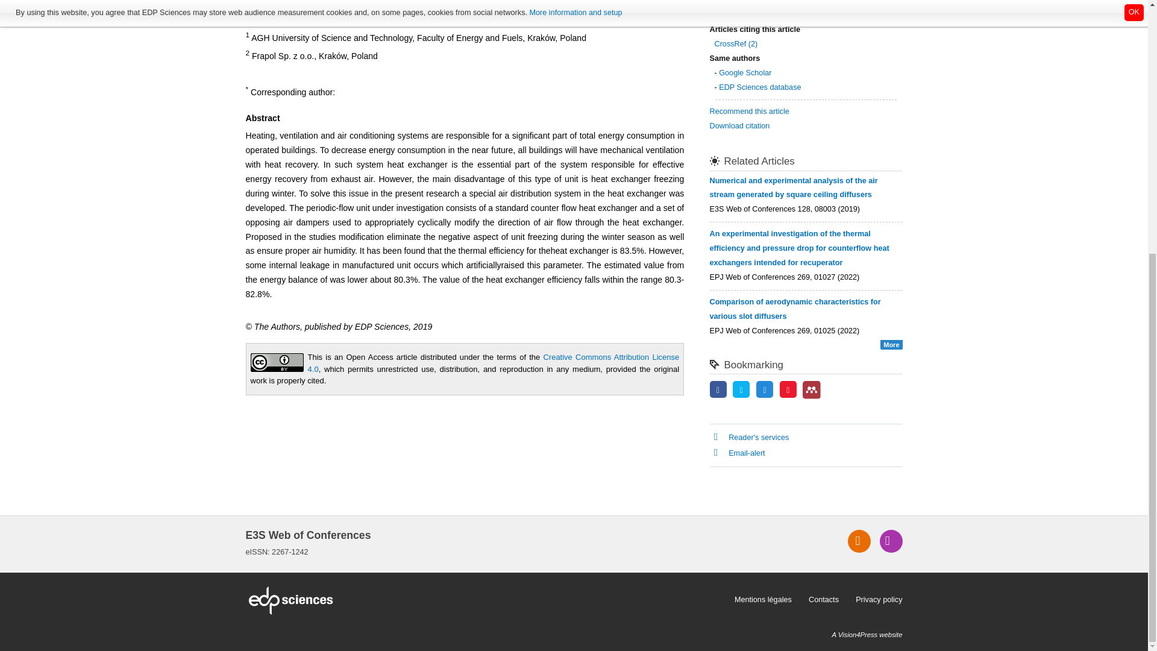 The image size is (1157, 651). What do you see at coordinates (811, 389) in the screenshot?
I see `Mendeley` at bounding box center [811, 389].